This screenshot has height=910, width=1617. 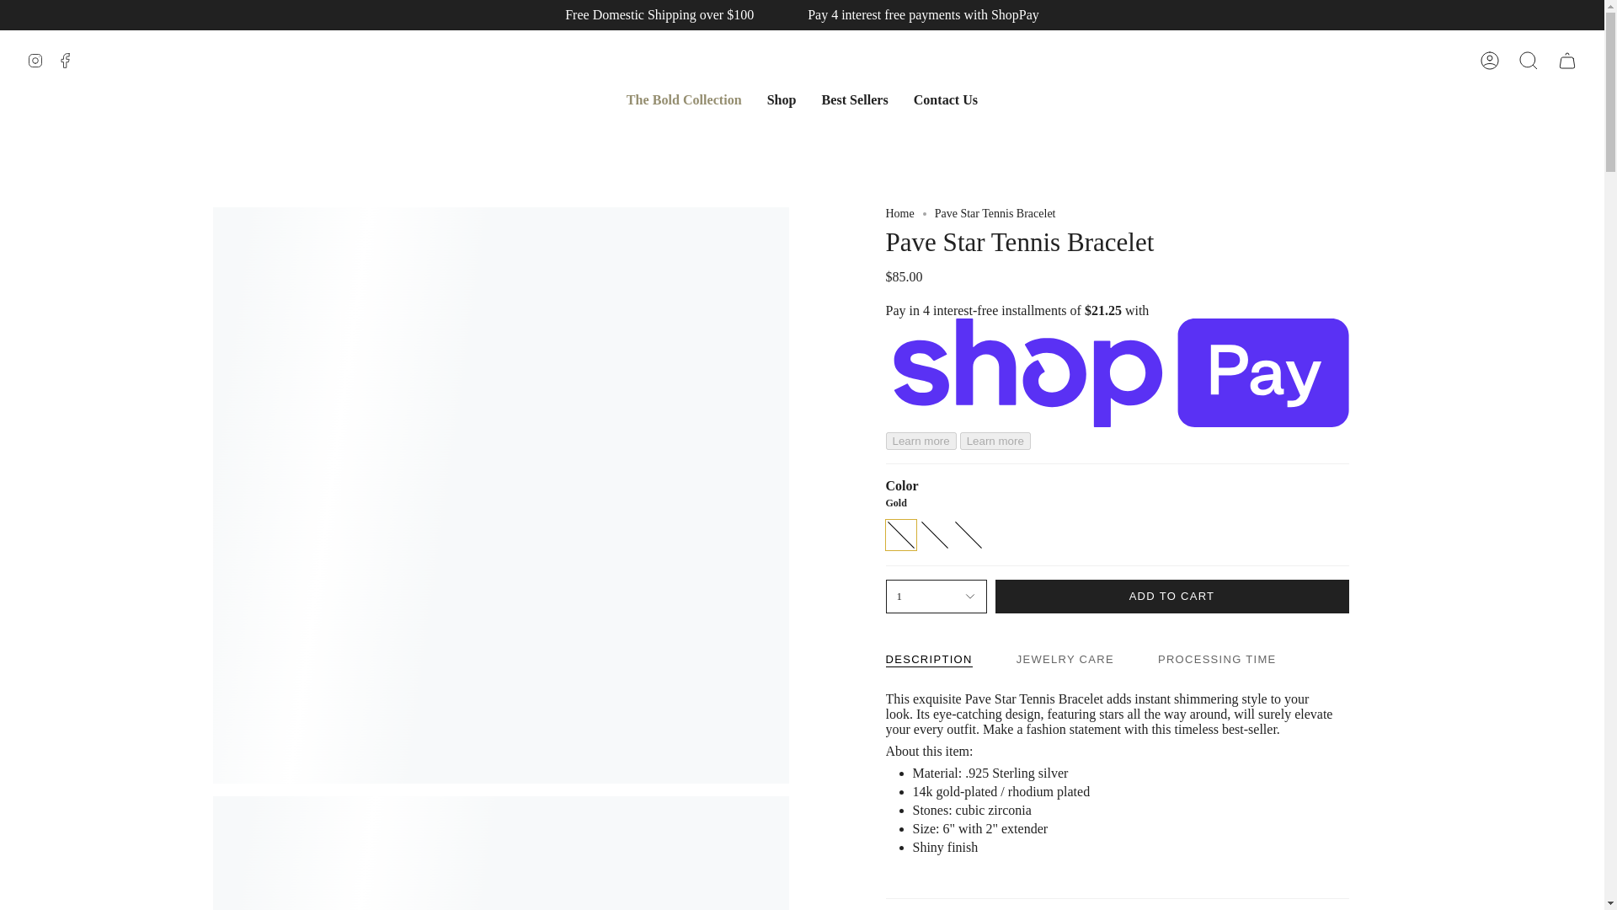 What do you see at coordinates (1489, 61) in the screenshot?
I see `Account` at bounding box center [1489, 61].